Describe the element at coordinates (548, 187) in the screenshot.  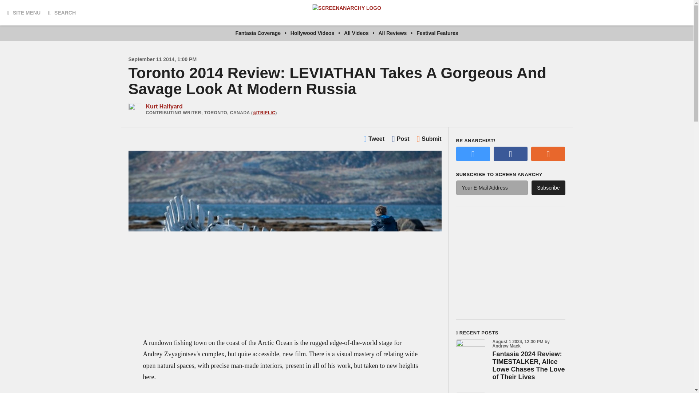
I see `Subscribe` at that location.